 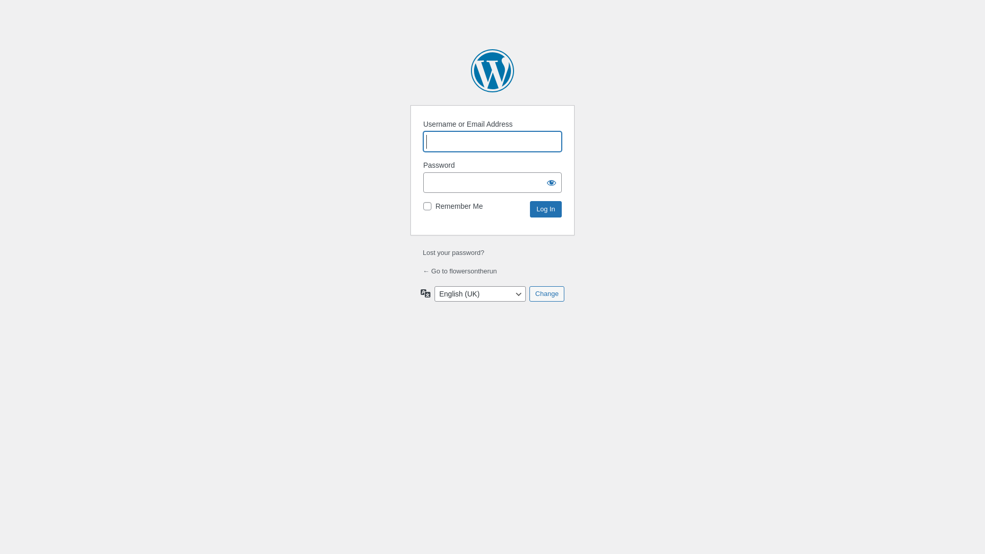 What do you see at coordinates (546, 209) in the screenshot?
I see `Log In` at bounding box center [546, 209].